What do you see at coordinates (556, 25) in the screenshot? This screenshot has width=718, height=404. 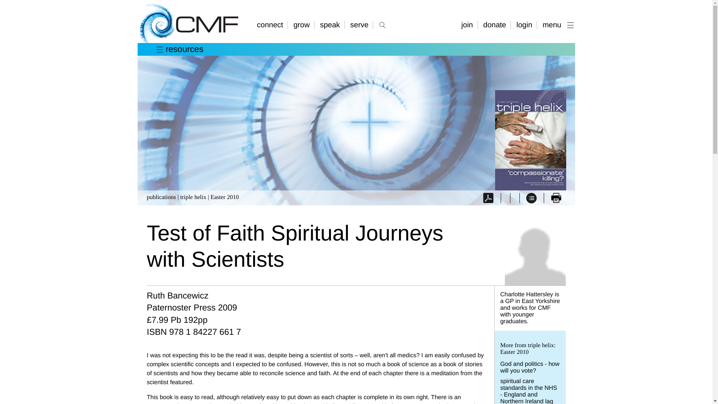 I see `menu` at bounding box center [556, 25].